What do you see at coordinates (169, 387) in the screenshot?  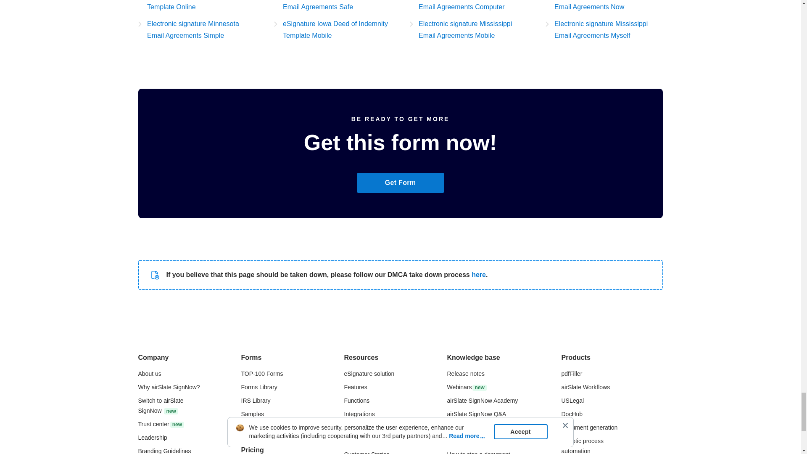 I see `Go to the Why  airSlate signNow ? page` at bounding box center [169, 387].